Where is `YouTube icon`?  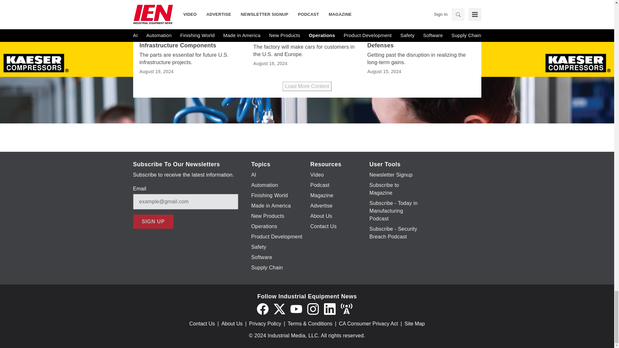 YouTube icon is located at coordinates (296, 309).